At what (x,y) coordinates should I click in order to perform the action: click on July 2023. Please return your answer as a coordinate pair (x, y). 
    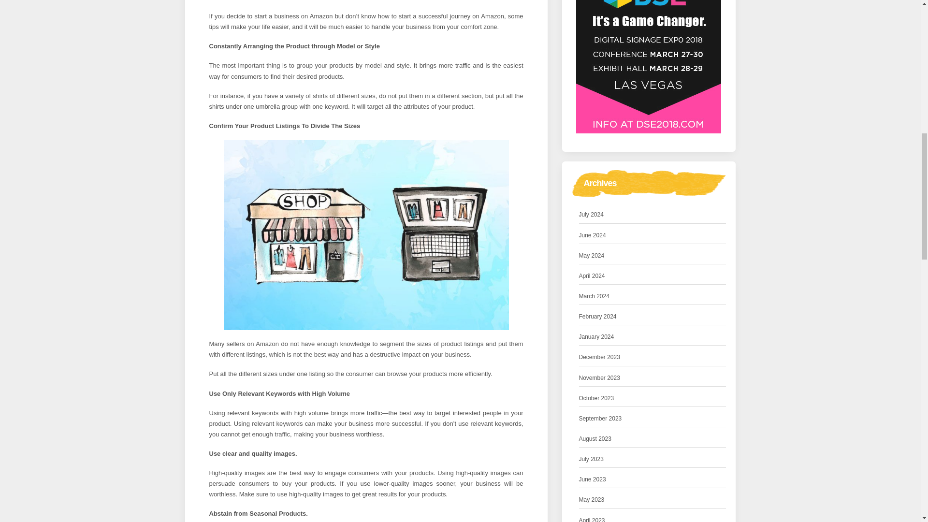
    Looking at the image, I should click on (592, 459).